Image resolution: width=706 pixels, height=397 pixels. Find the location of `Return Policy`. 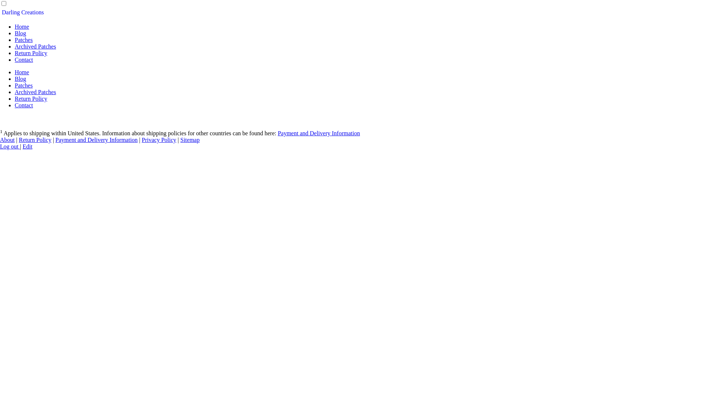

Return Policy is located at coordinates (31, 53).